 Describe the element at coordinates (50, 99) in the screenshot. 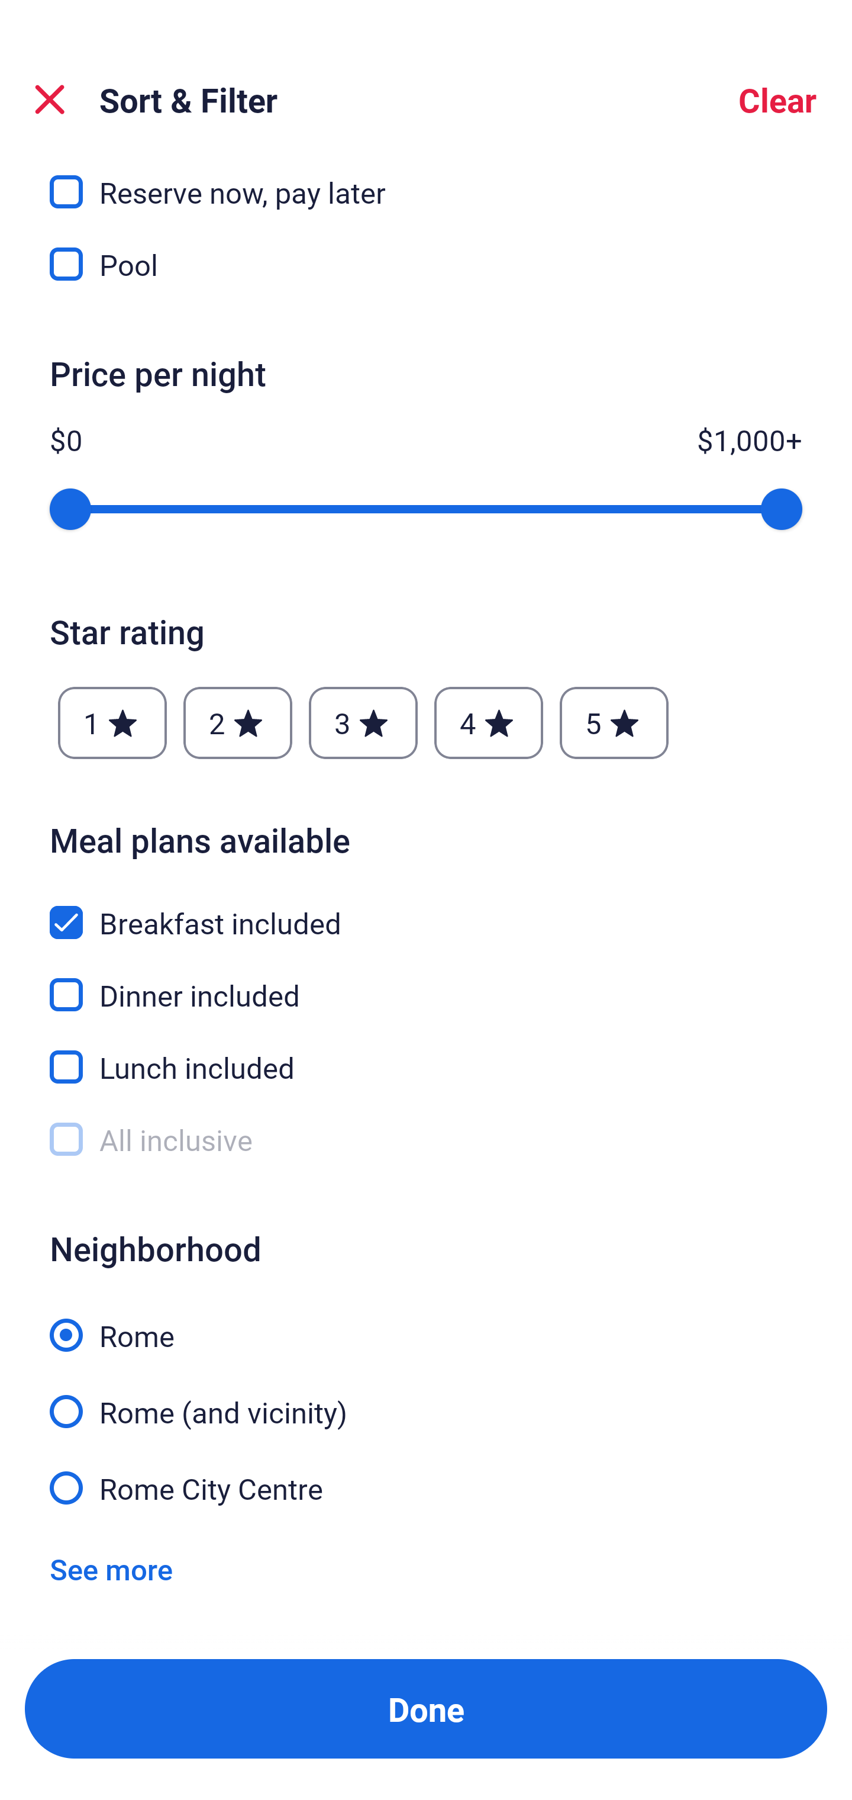

I see `Close Sort and Filter` at that location.